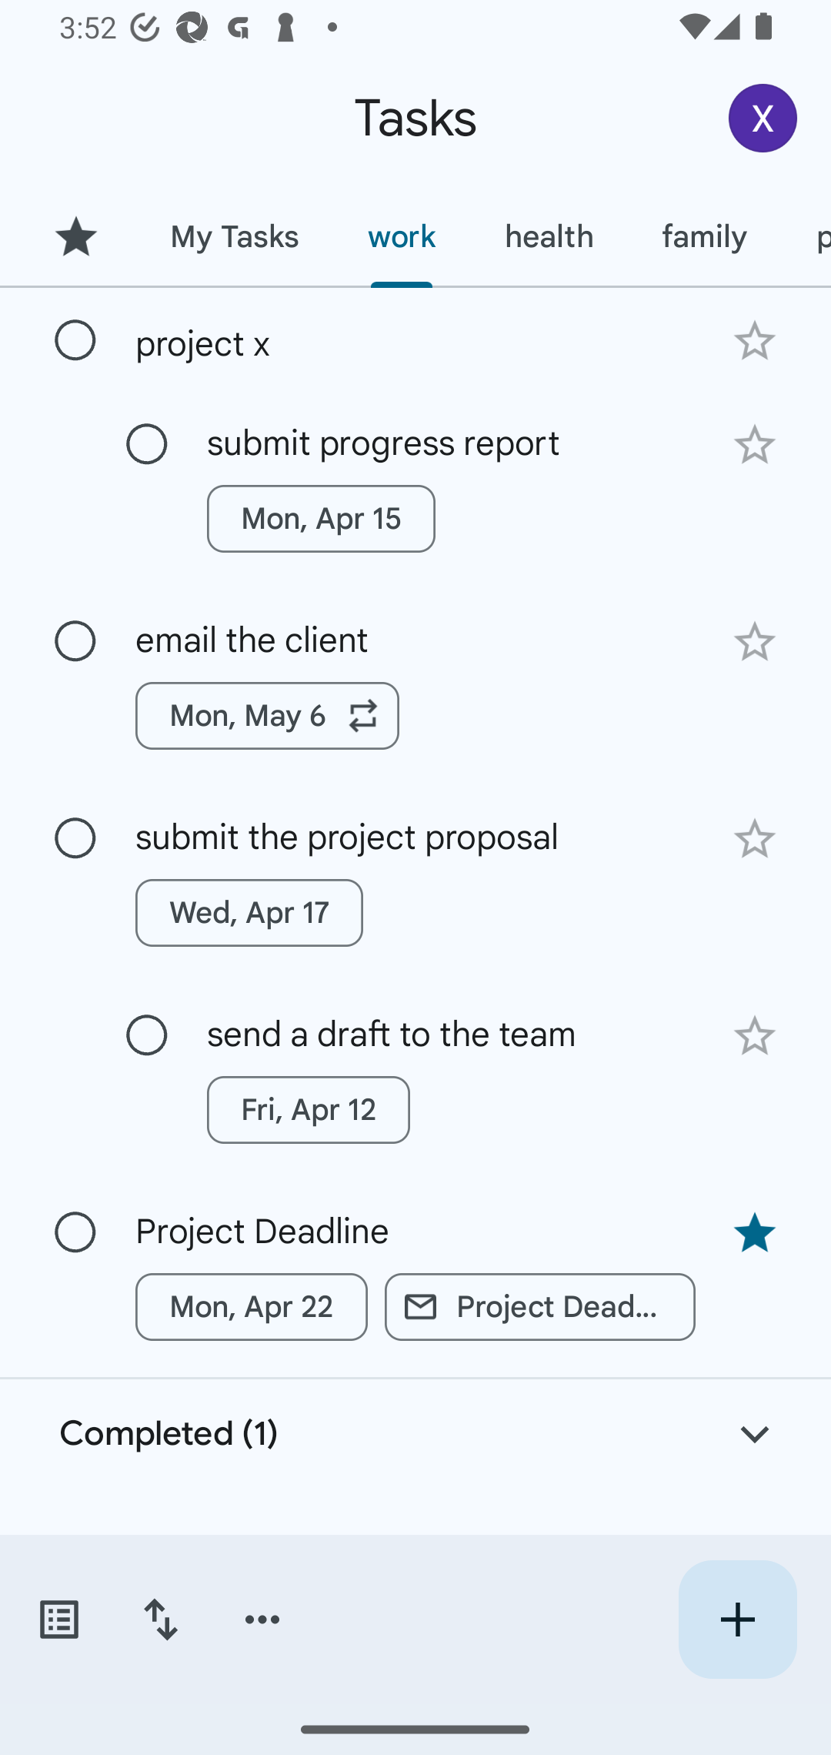 The height and width of the screenshot is (1755, 831). What do you see at coordinates (75, 341) in the screenshot?
I see `Mark as complete` at bounding box center [75, 341].